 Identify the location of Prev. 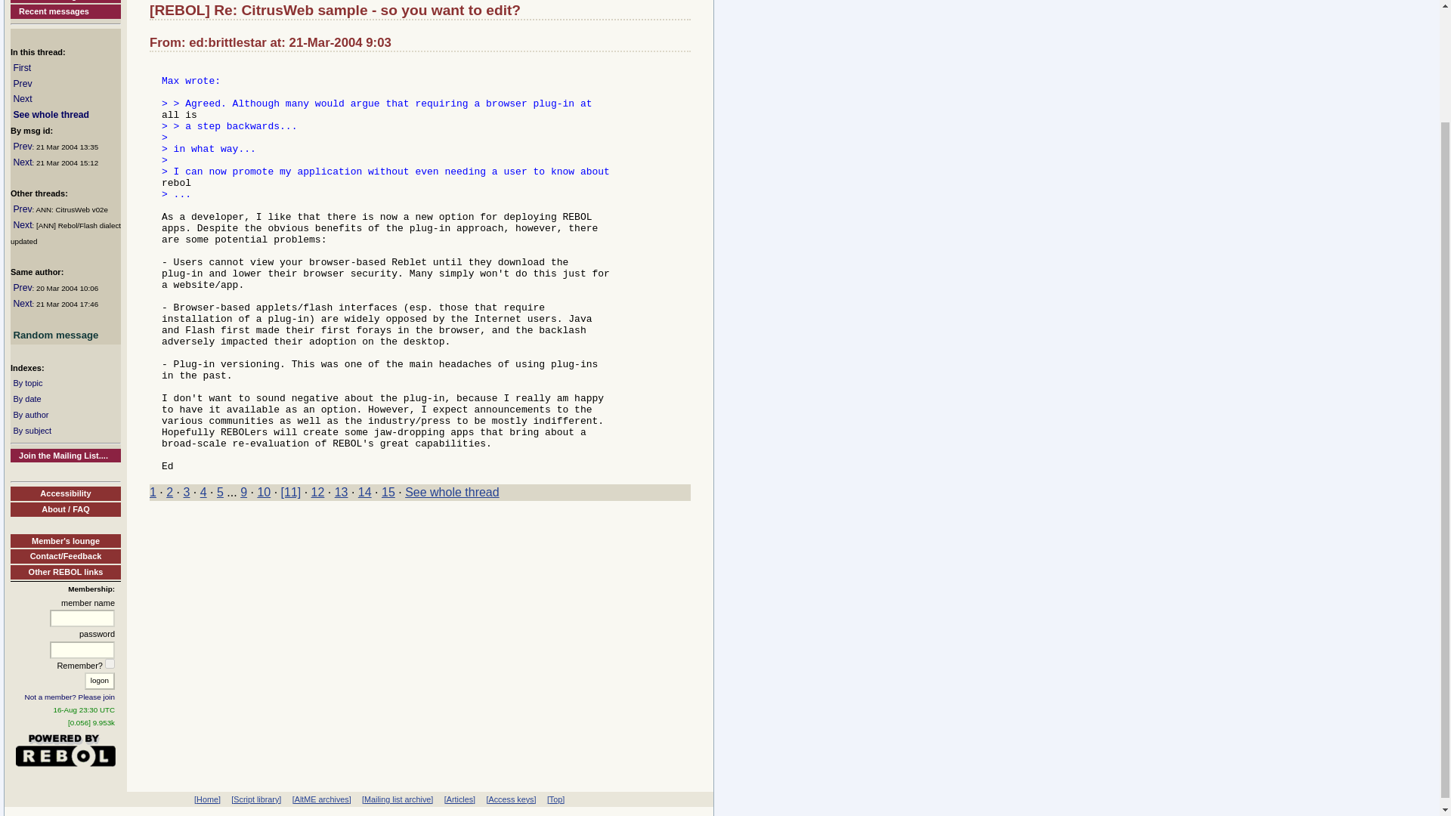
(23, 287).